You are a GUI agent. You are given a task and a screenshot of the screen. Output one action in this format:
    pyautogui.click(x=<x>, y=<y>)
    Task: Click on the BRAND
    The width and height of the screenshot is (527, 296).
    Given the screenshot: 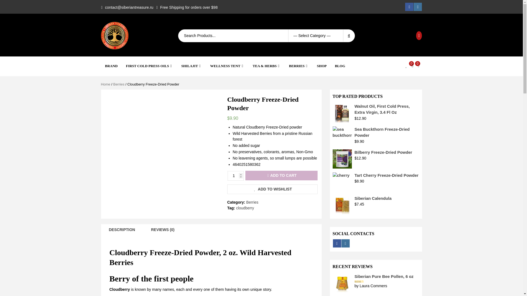 What is the action you would take?
    pyautogui.click(x=111, y=66)
    